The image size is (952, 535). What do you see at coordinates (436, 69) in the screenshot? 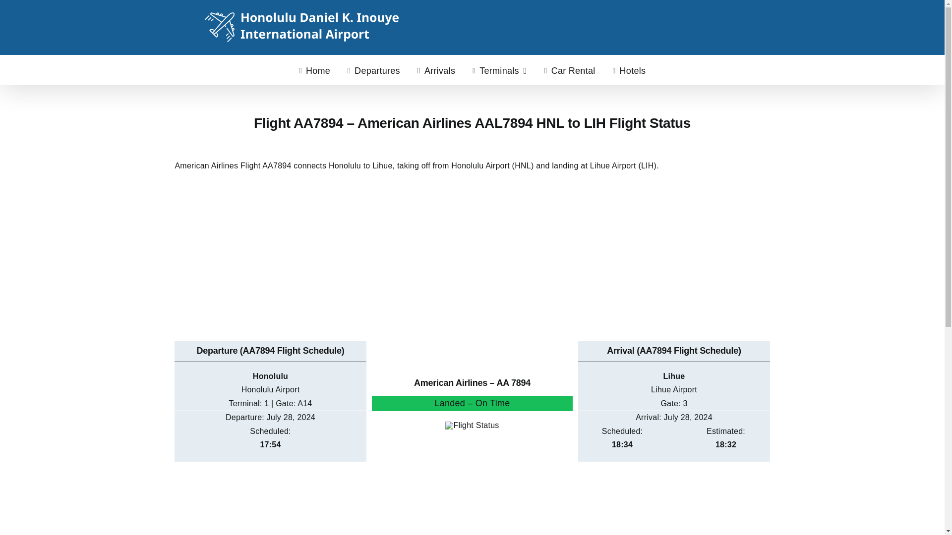
I see `Arrivals` at bounding box center [436, 69].